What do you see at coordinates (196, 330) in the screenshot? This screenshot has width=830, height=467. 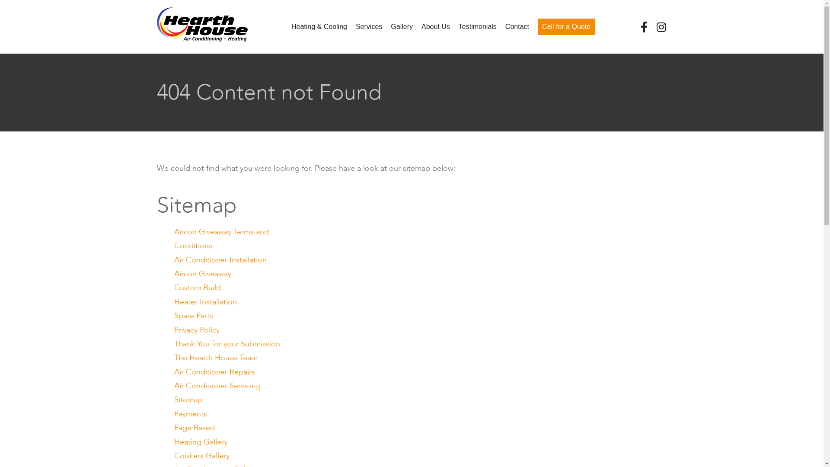 I see `Privacy Policy` at bounding box center [196, 330].